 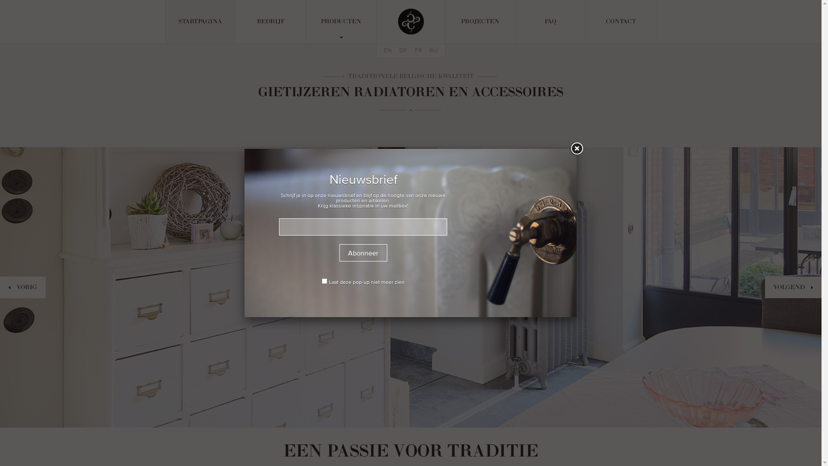 What do you see at coordinates (793, 287) in the screenshot?
I see `VOLGEND` at bounding box center [793, 287].